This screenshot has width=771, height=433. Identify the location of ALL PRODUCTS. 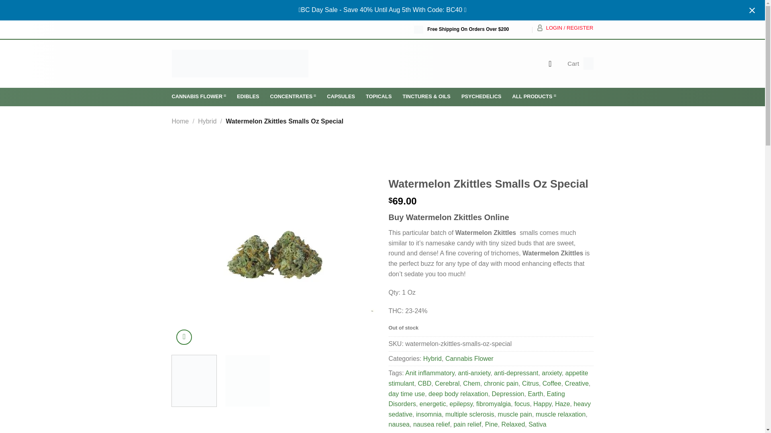
(534, 97).